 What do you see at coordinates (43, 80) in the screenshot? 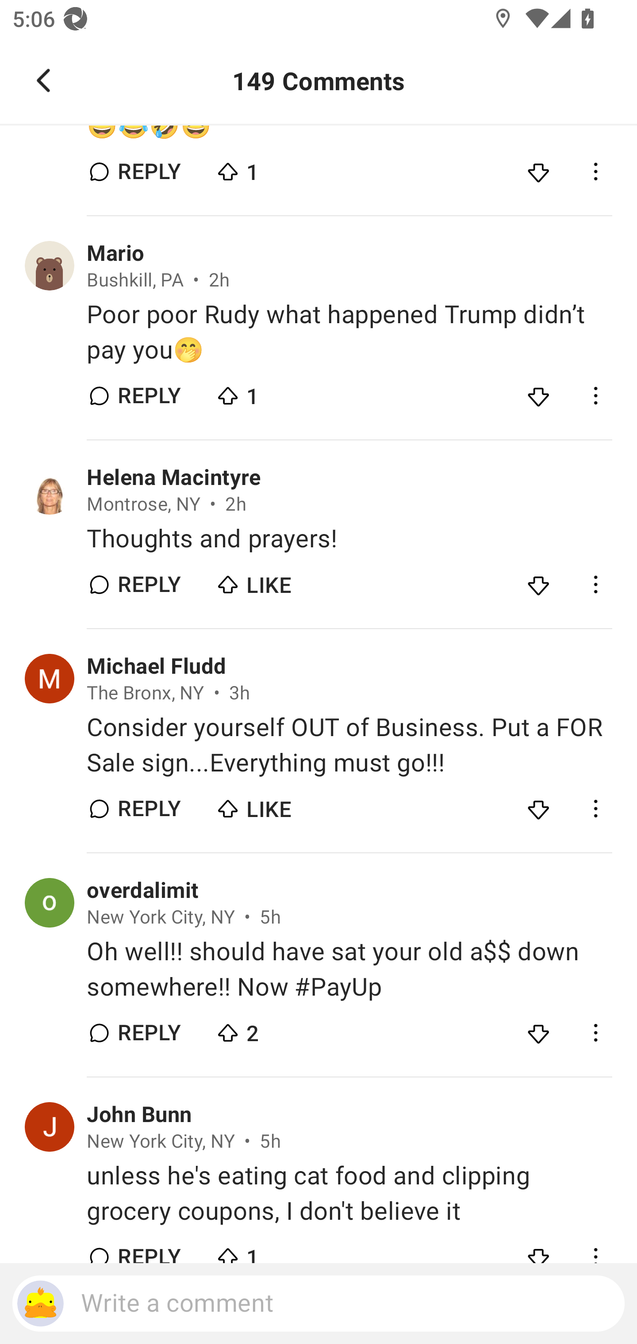
I see `Navigate up` at bounding box center [43, 80].